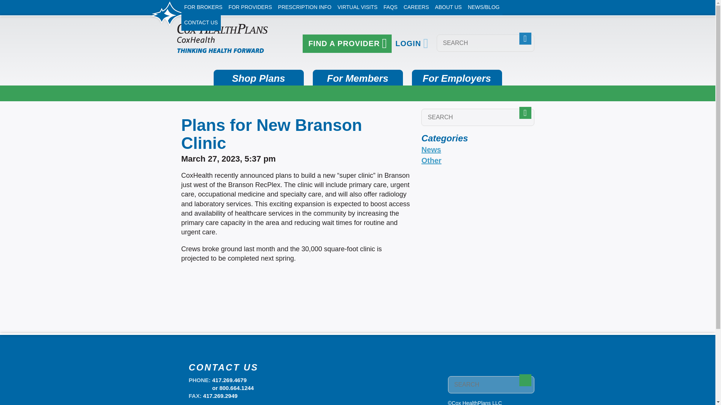  I want to click on FOR PROVIDERS, so click(250, 7).